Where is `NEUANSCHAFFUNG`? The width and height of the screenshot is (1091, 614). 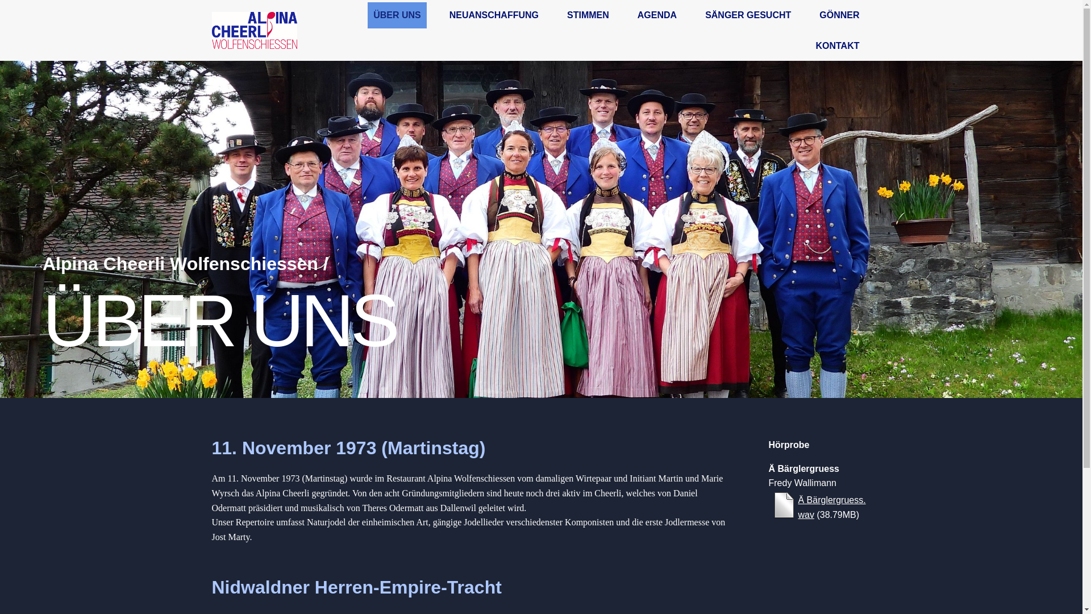 NEUANSCHAFFUNG is located at coordinates (494, 15).